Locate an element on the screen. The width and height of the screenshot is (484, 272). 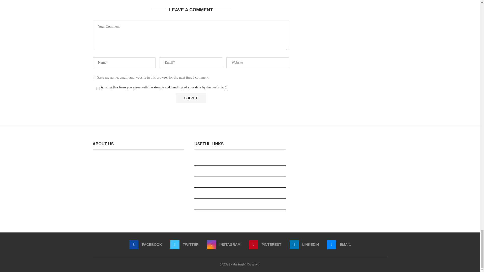
Submit is located at coordinates (191, 98).